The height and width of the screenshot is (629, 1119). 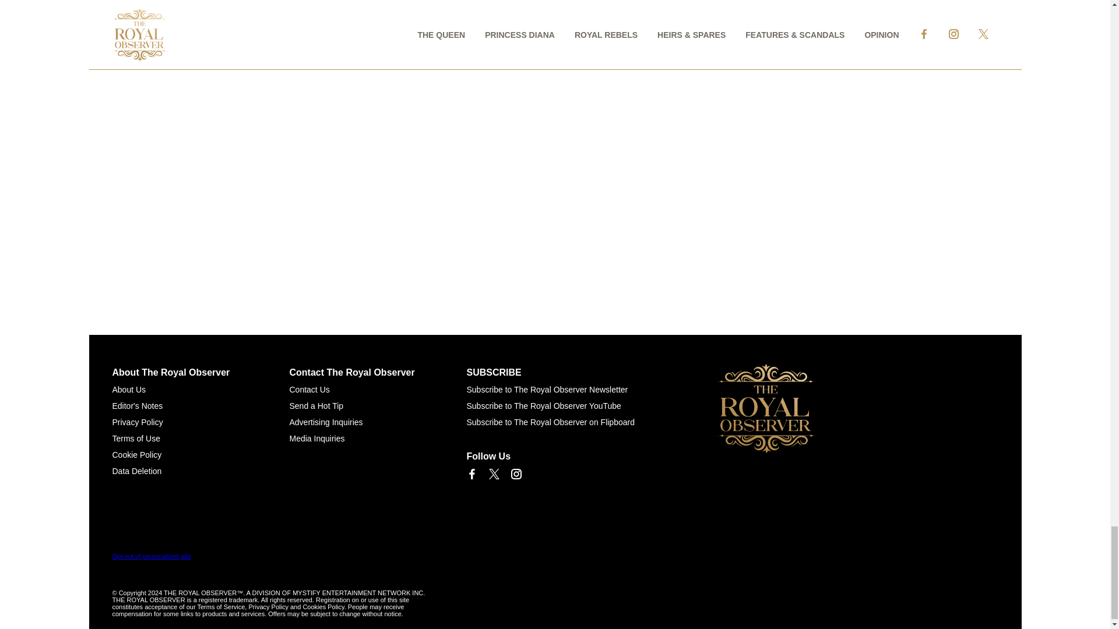 I want to click on Link to Instagram, so click(x=515, y=473).